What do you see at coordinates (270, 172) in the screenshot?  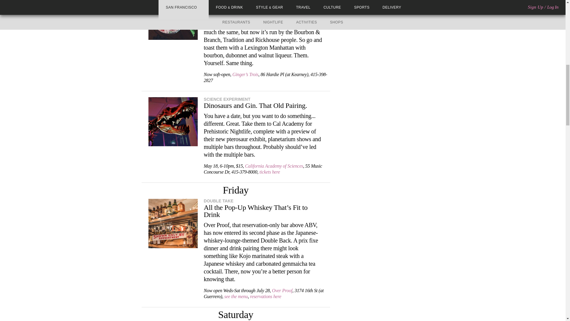 I see `tickets here` at bounding box center [270, 172].